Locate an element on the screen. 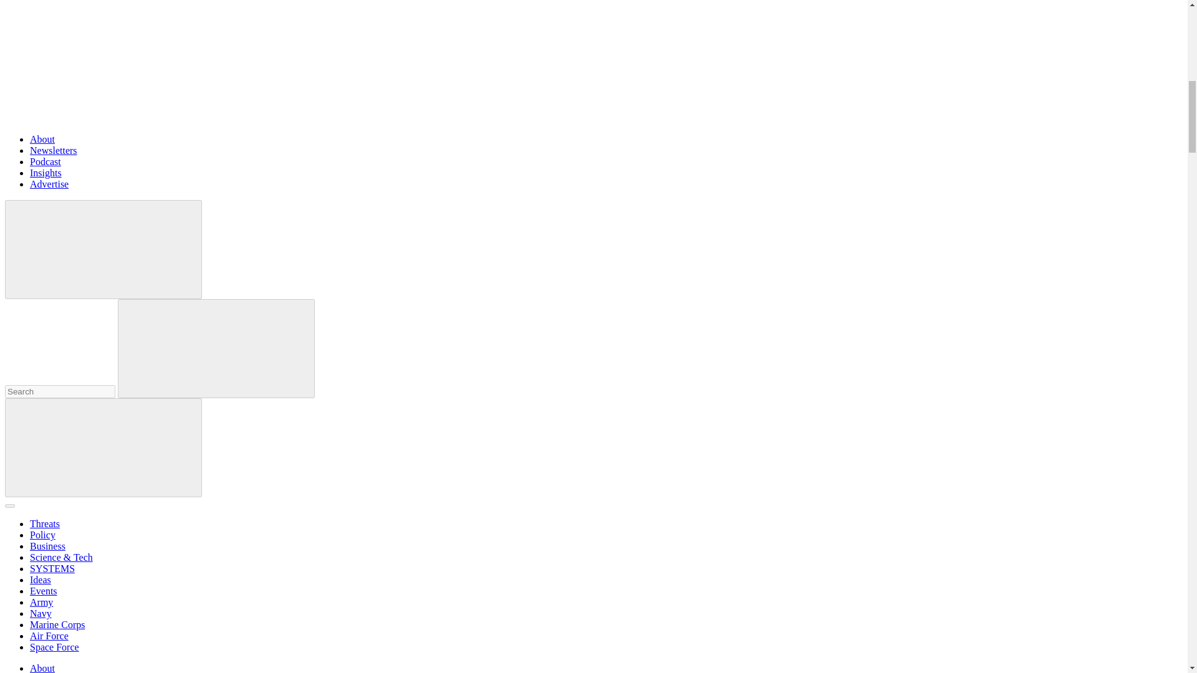 The width and height of the screenshot is (1197, 673). Navy is located at coordinates (41, 613).